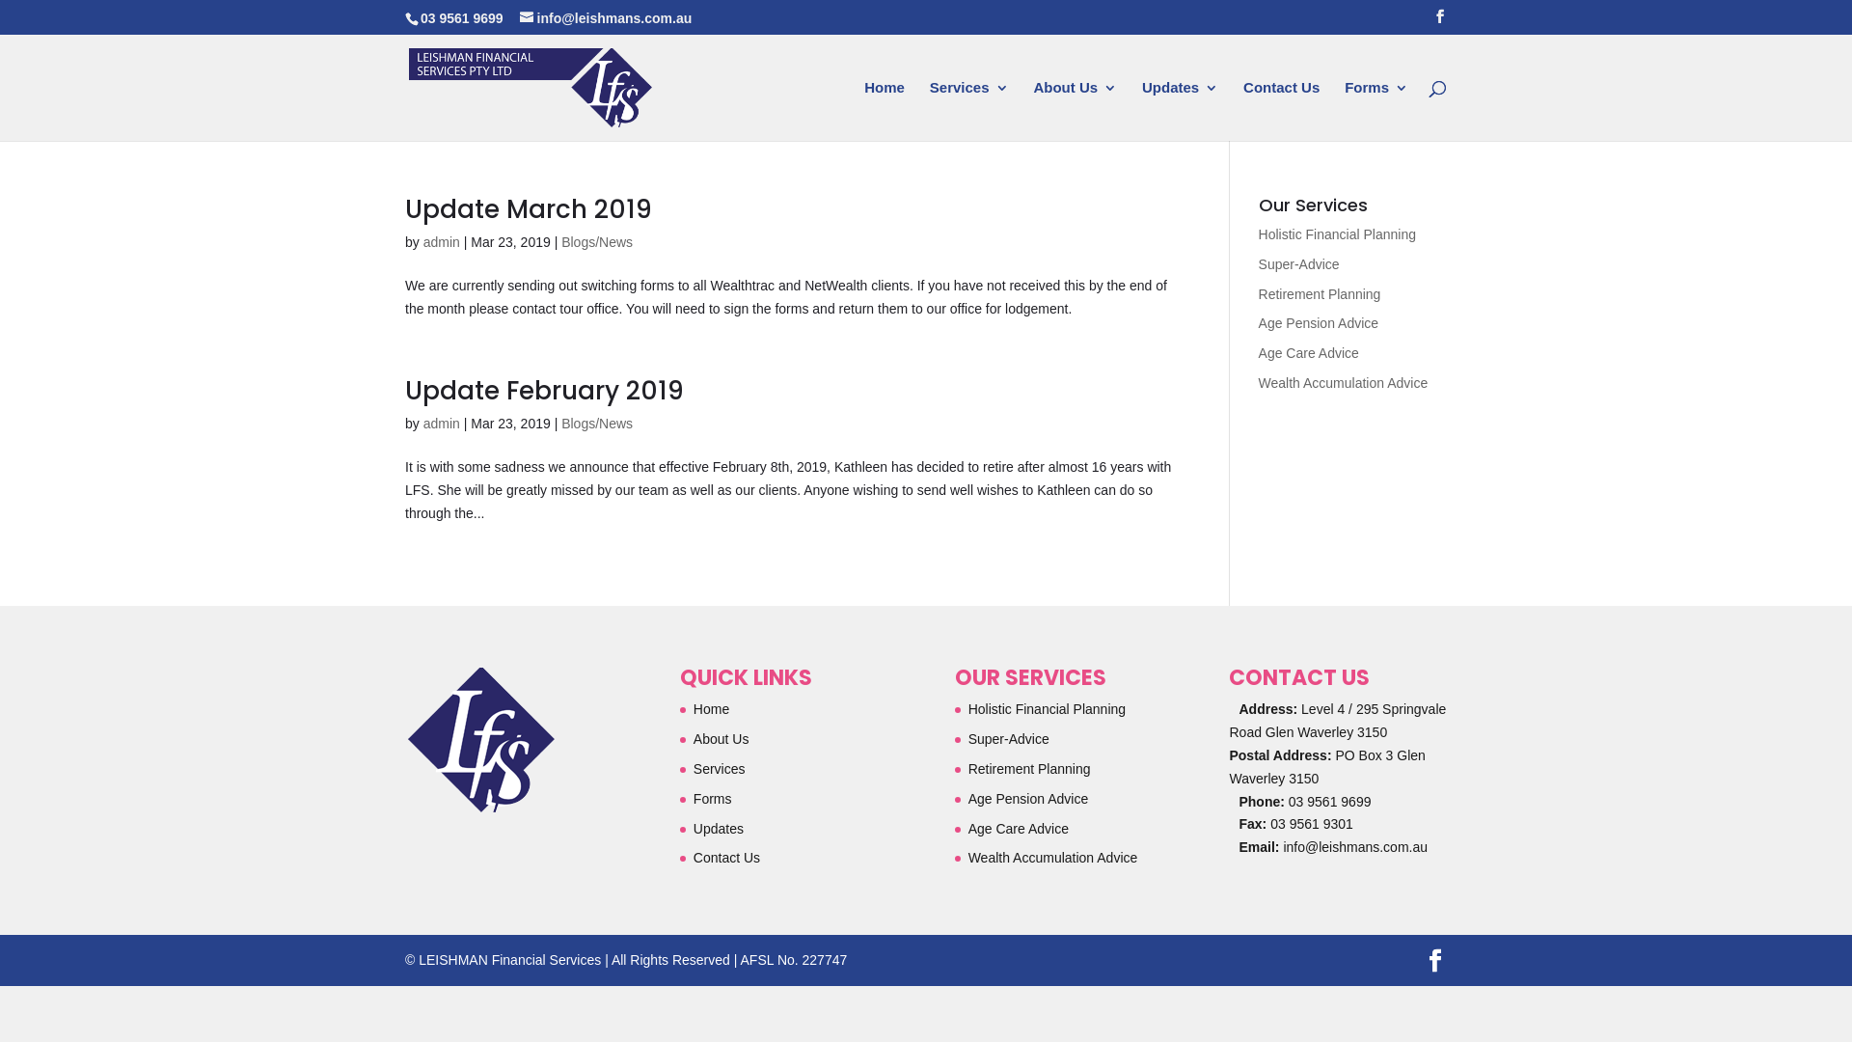 This screenshot has height=1042, width=1852. What do you see at coordinates (1009, 739) in the screenshot?
I see `Super-Advice` at bounding box center [1009, 739].